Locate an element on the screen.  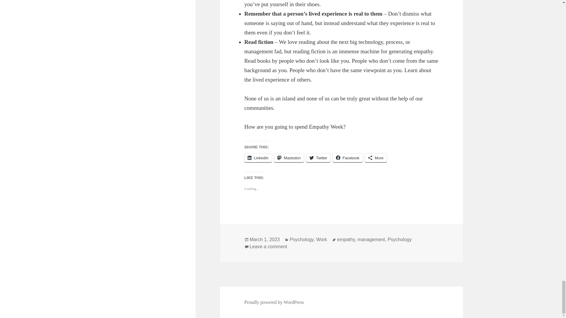
Click to share on Twitter is located at coordinates (318, 158).